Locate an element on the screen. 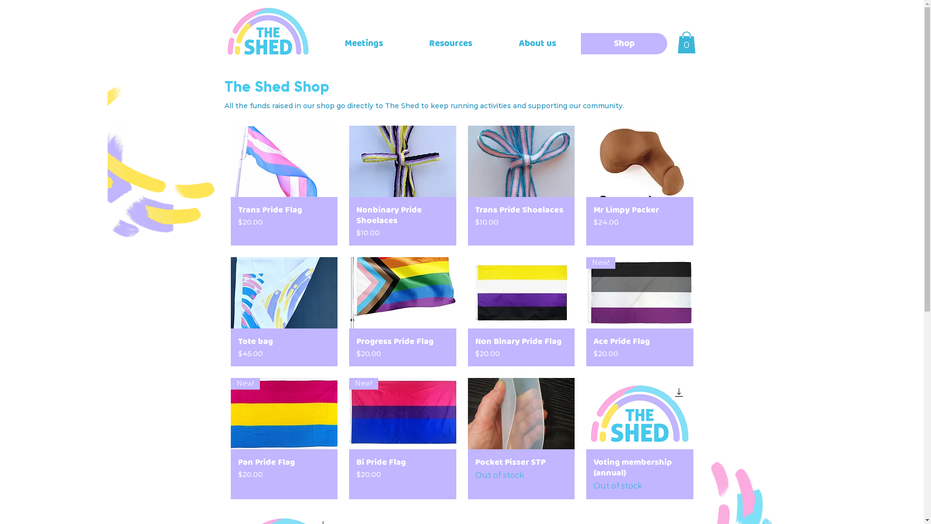  Trans Pride Shoelaces
Price
$10.00 is located at coordinates (521, 221).